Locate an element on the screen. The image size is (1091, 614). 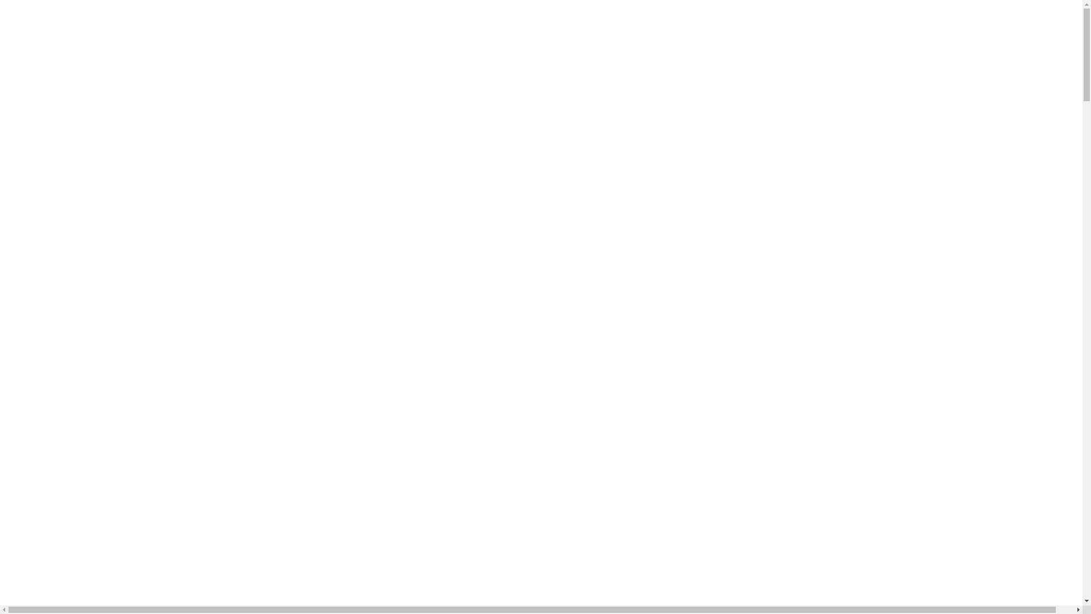
Our Facility is located at coordinates (49, 313).